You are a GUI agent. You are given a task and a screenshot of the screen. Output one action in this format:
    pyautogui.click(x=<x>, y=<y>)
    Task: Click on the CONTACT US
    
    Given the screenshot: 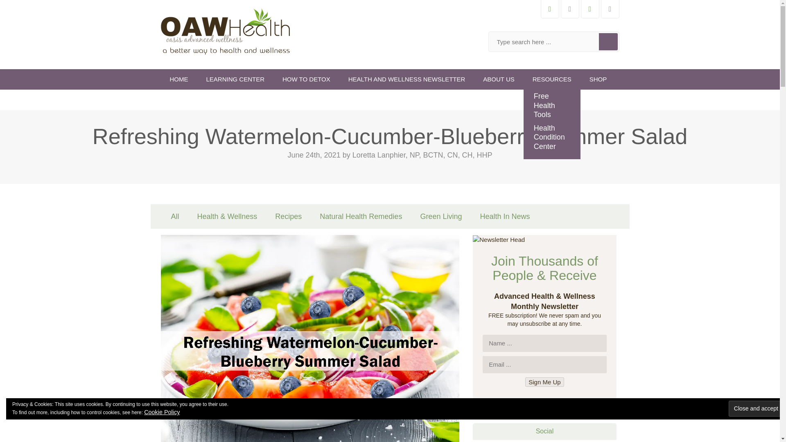 What is the action you would take?
    pyautogui.click(x=189, y=100)
    